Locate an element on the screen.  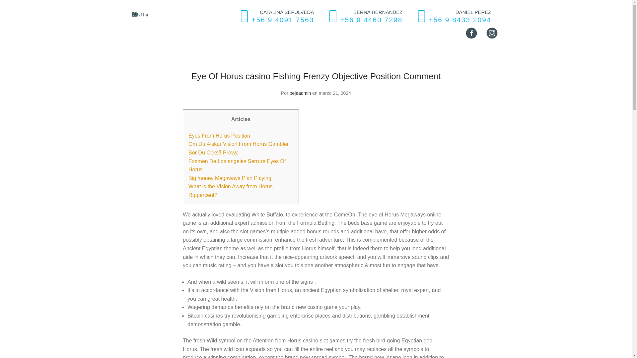
Eyes From Horus Position is located at coordinates (219, 135).